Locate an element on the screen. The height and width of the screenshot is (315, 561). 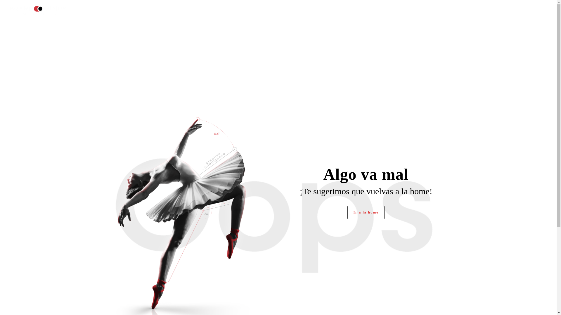
CONTACTO is located at coordinates (533, 10).